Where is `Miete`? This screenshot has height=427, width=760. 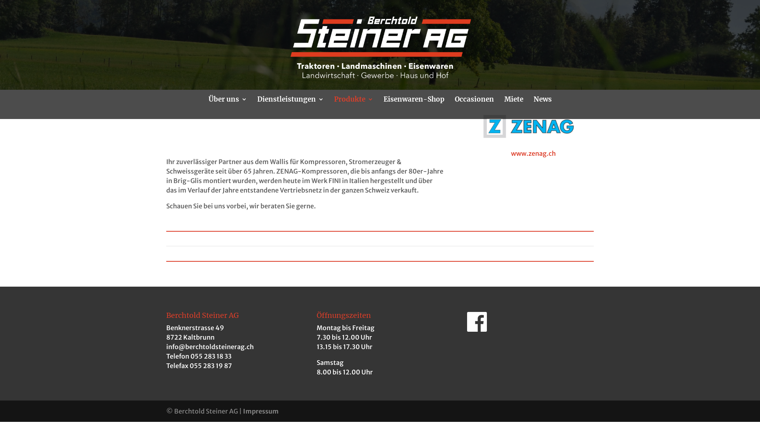 Miete is located at coordinates (514, 108).